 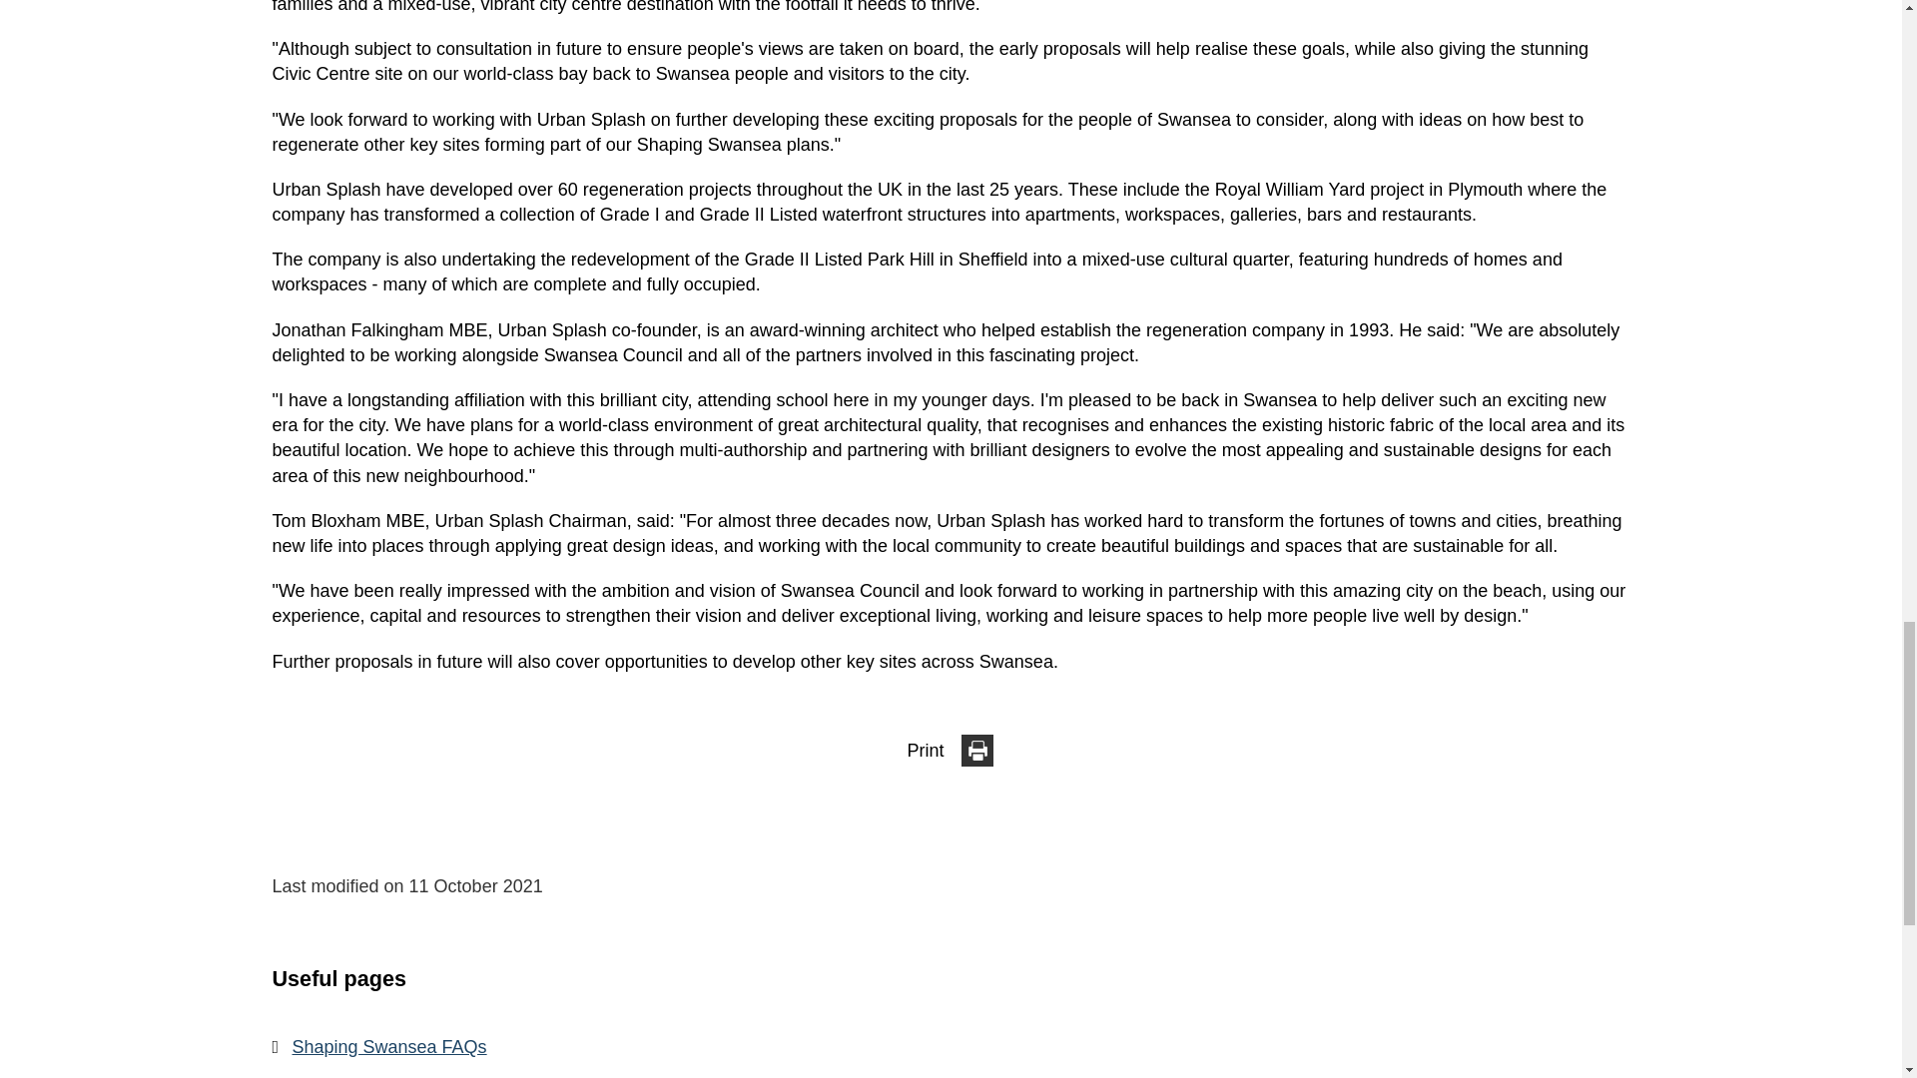 I want to click on Shaping Swansea FAQs, so click(x=953, y=1046).